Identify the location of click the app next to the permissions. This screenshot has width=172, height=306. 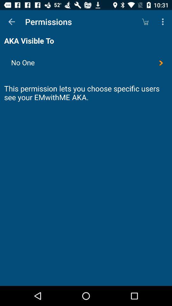
(11, 22).